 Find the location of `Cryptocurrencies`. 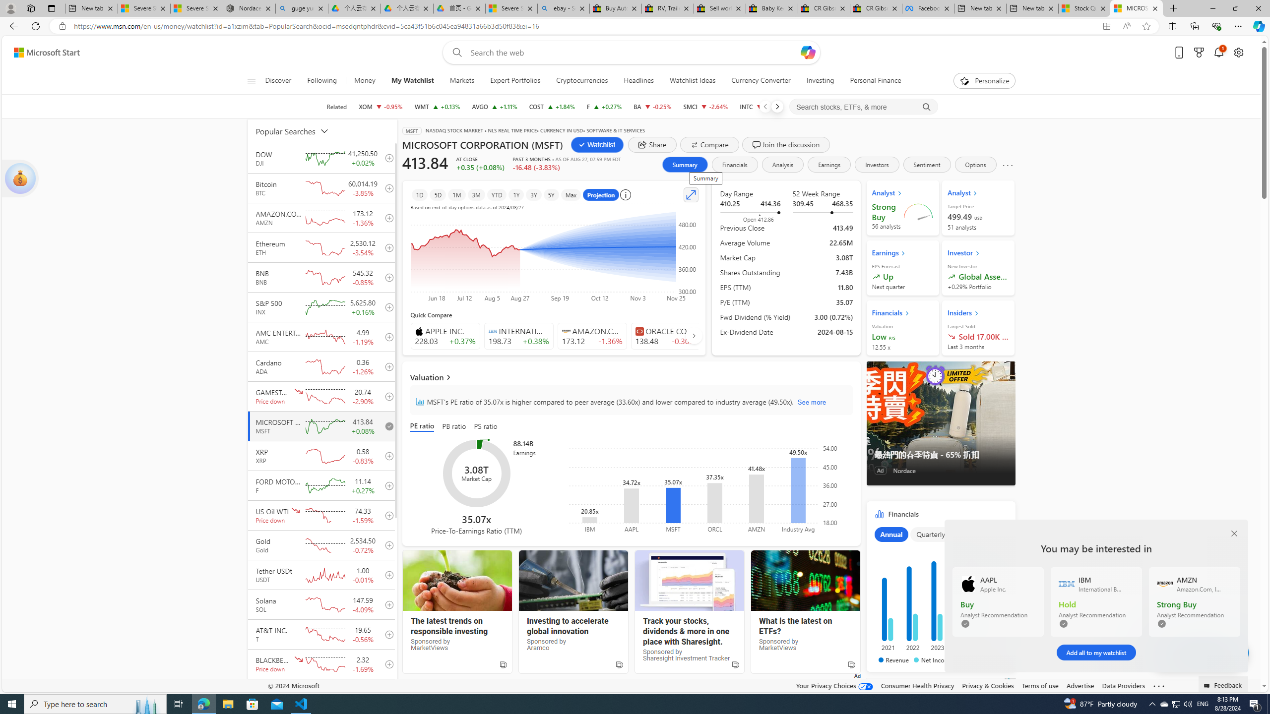

Cryptocurrencies is located at coordinates (582, 81).